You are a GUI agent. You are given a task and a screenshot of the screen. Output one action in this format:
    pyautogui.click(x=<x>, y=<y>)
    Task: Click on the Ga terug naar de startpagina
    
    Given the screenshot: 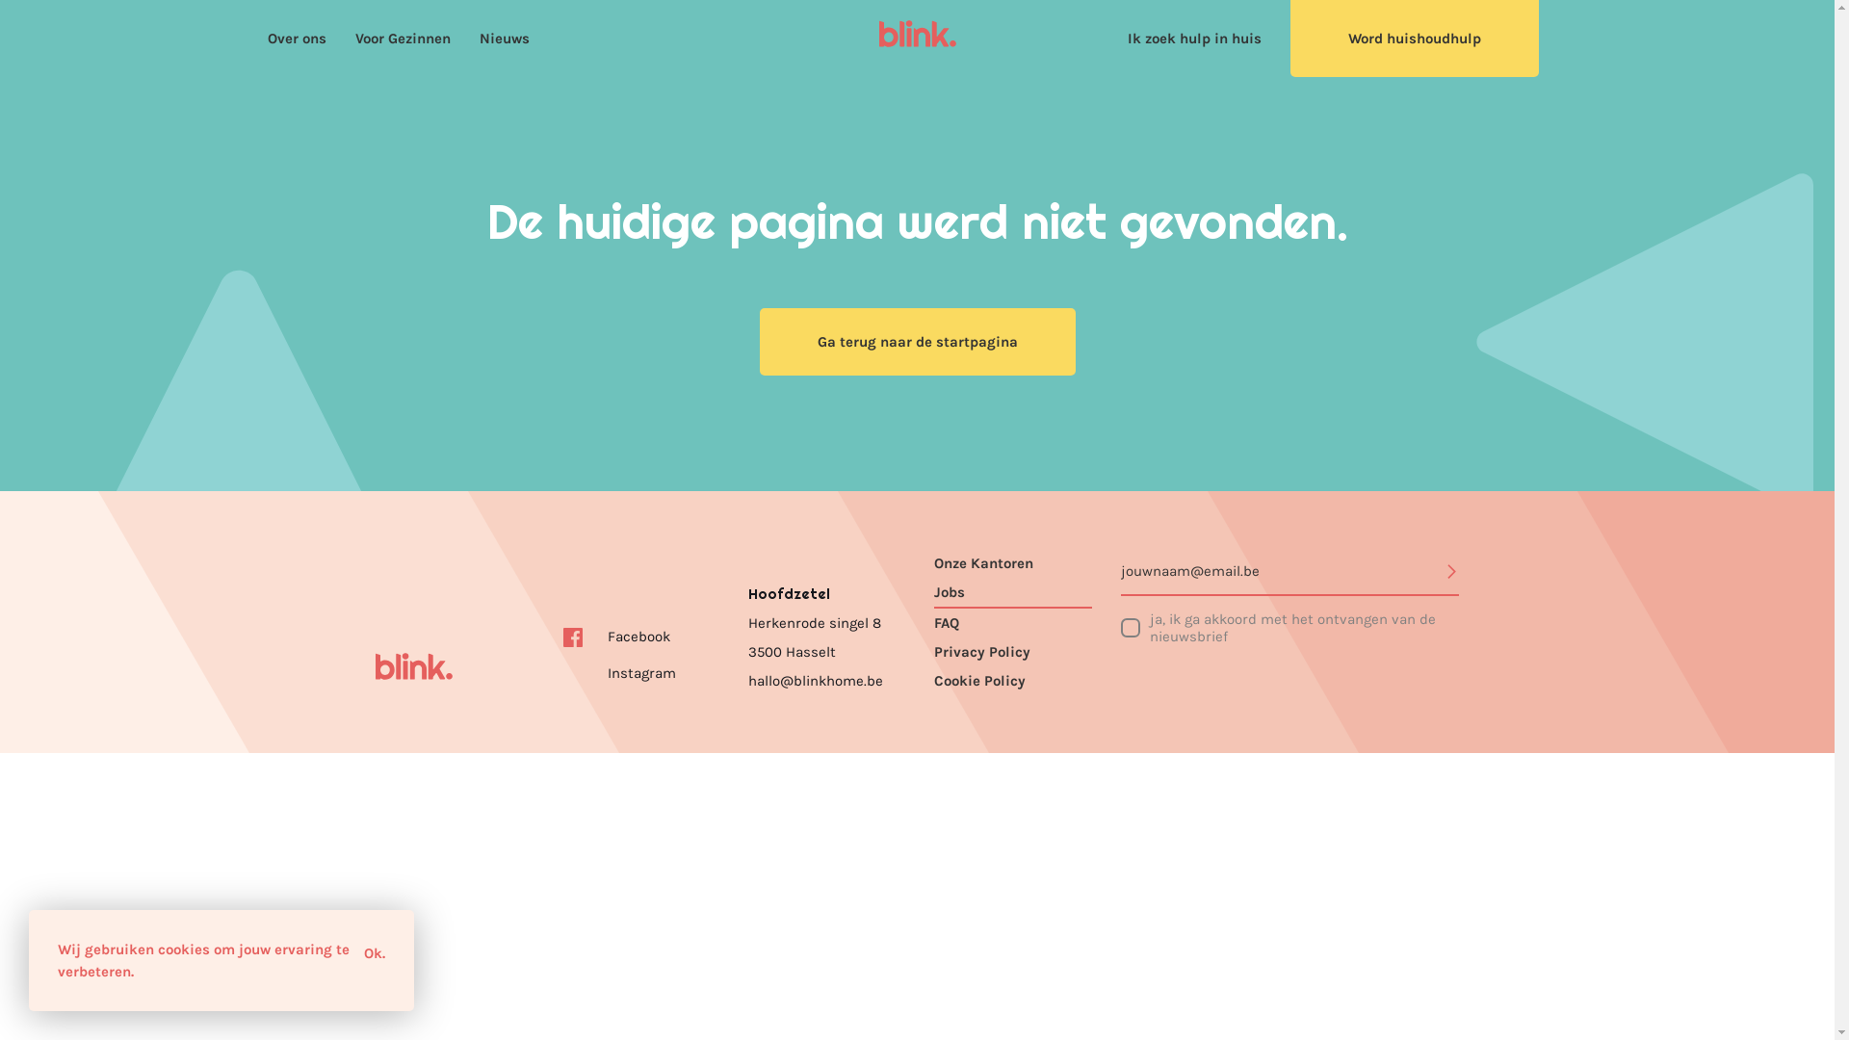 What is the action you would take?
    pyautogui.click(x=917, y=342)
    